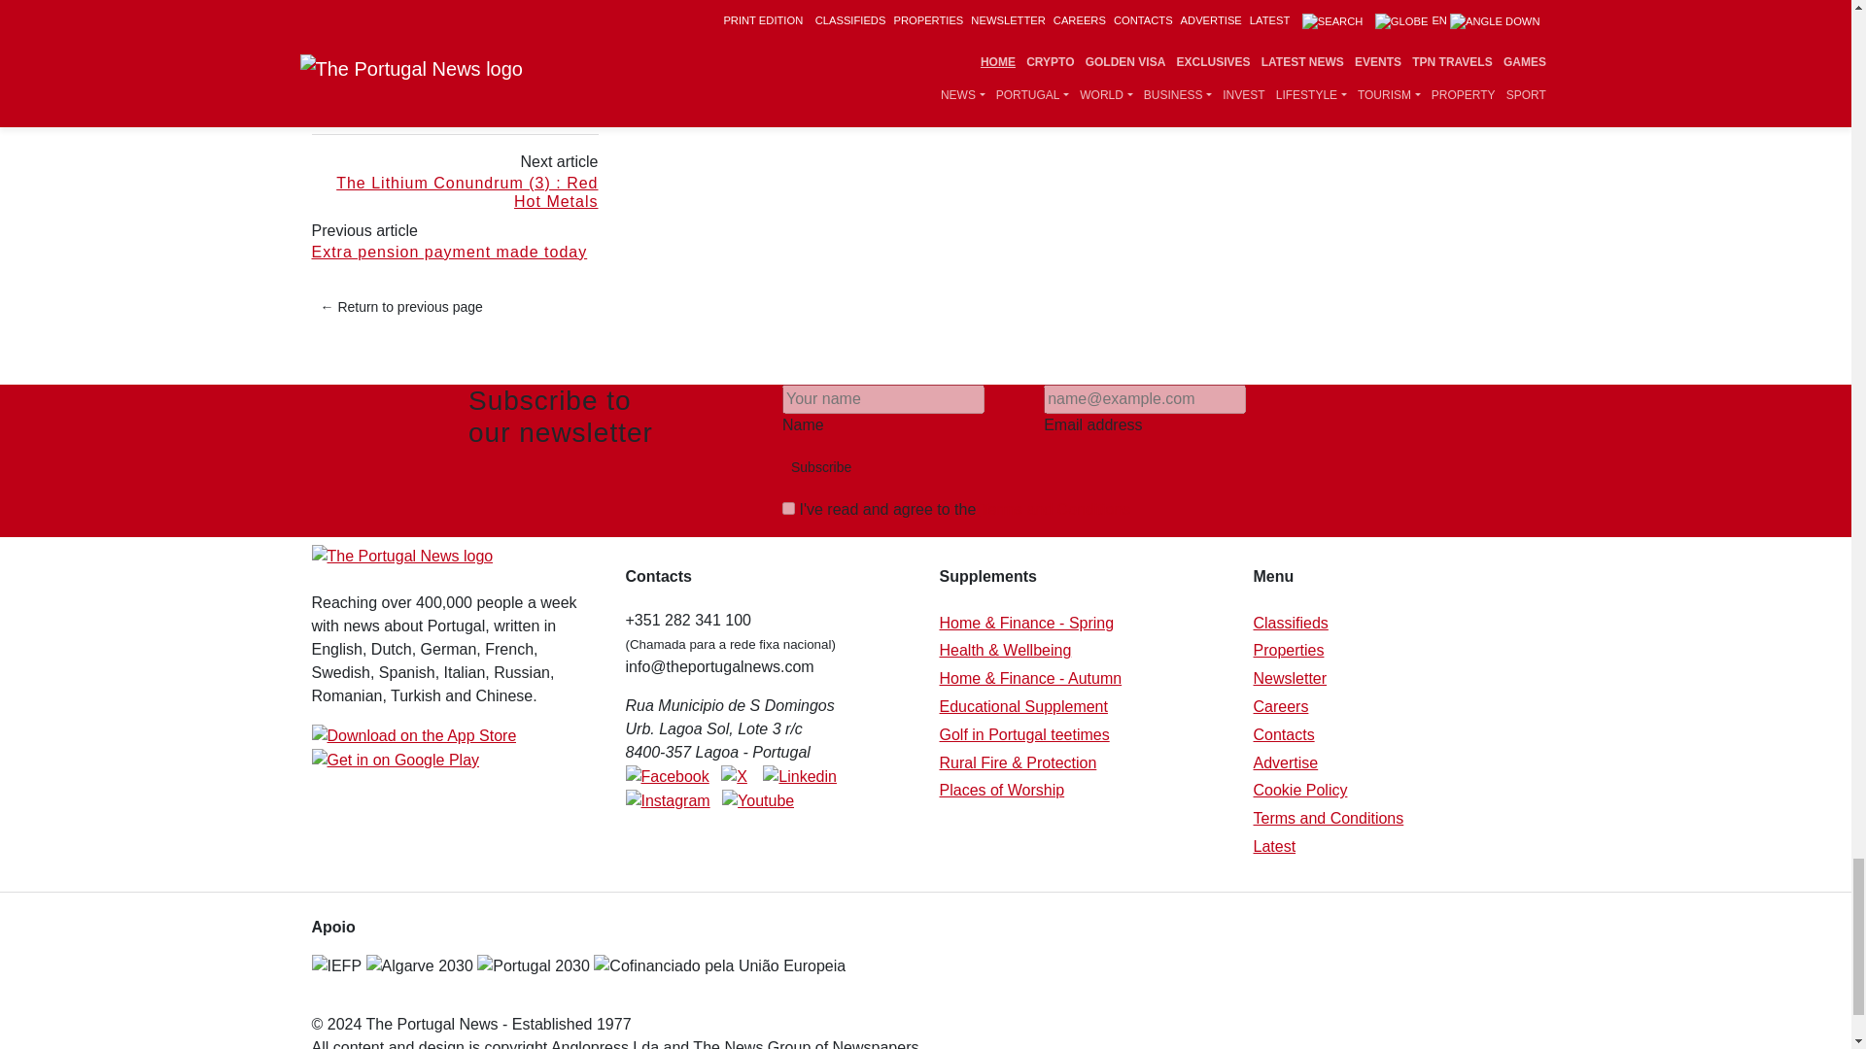 This screenshot has height=1049, width=1866. What do you see at coordinates (787, 509) in the screenshot?
I see `on` at bounding box center [787, 509].